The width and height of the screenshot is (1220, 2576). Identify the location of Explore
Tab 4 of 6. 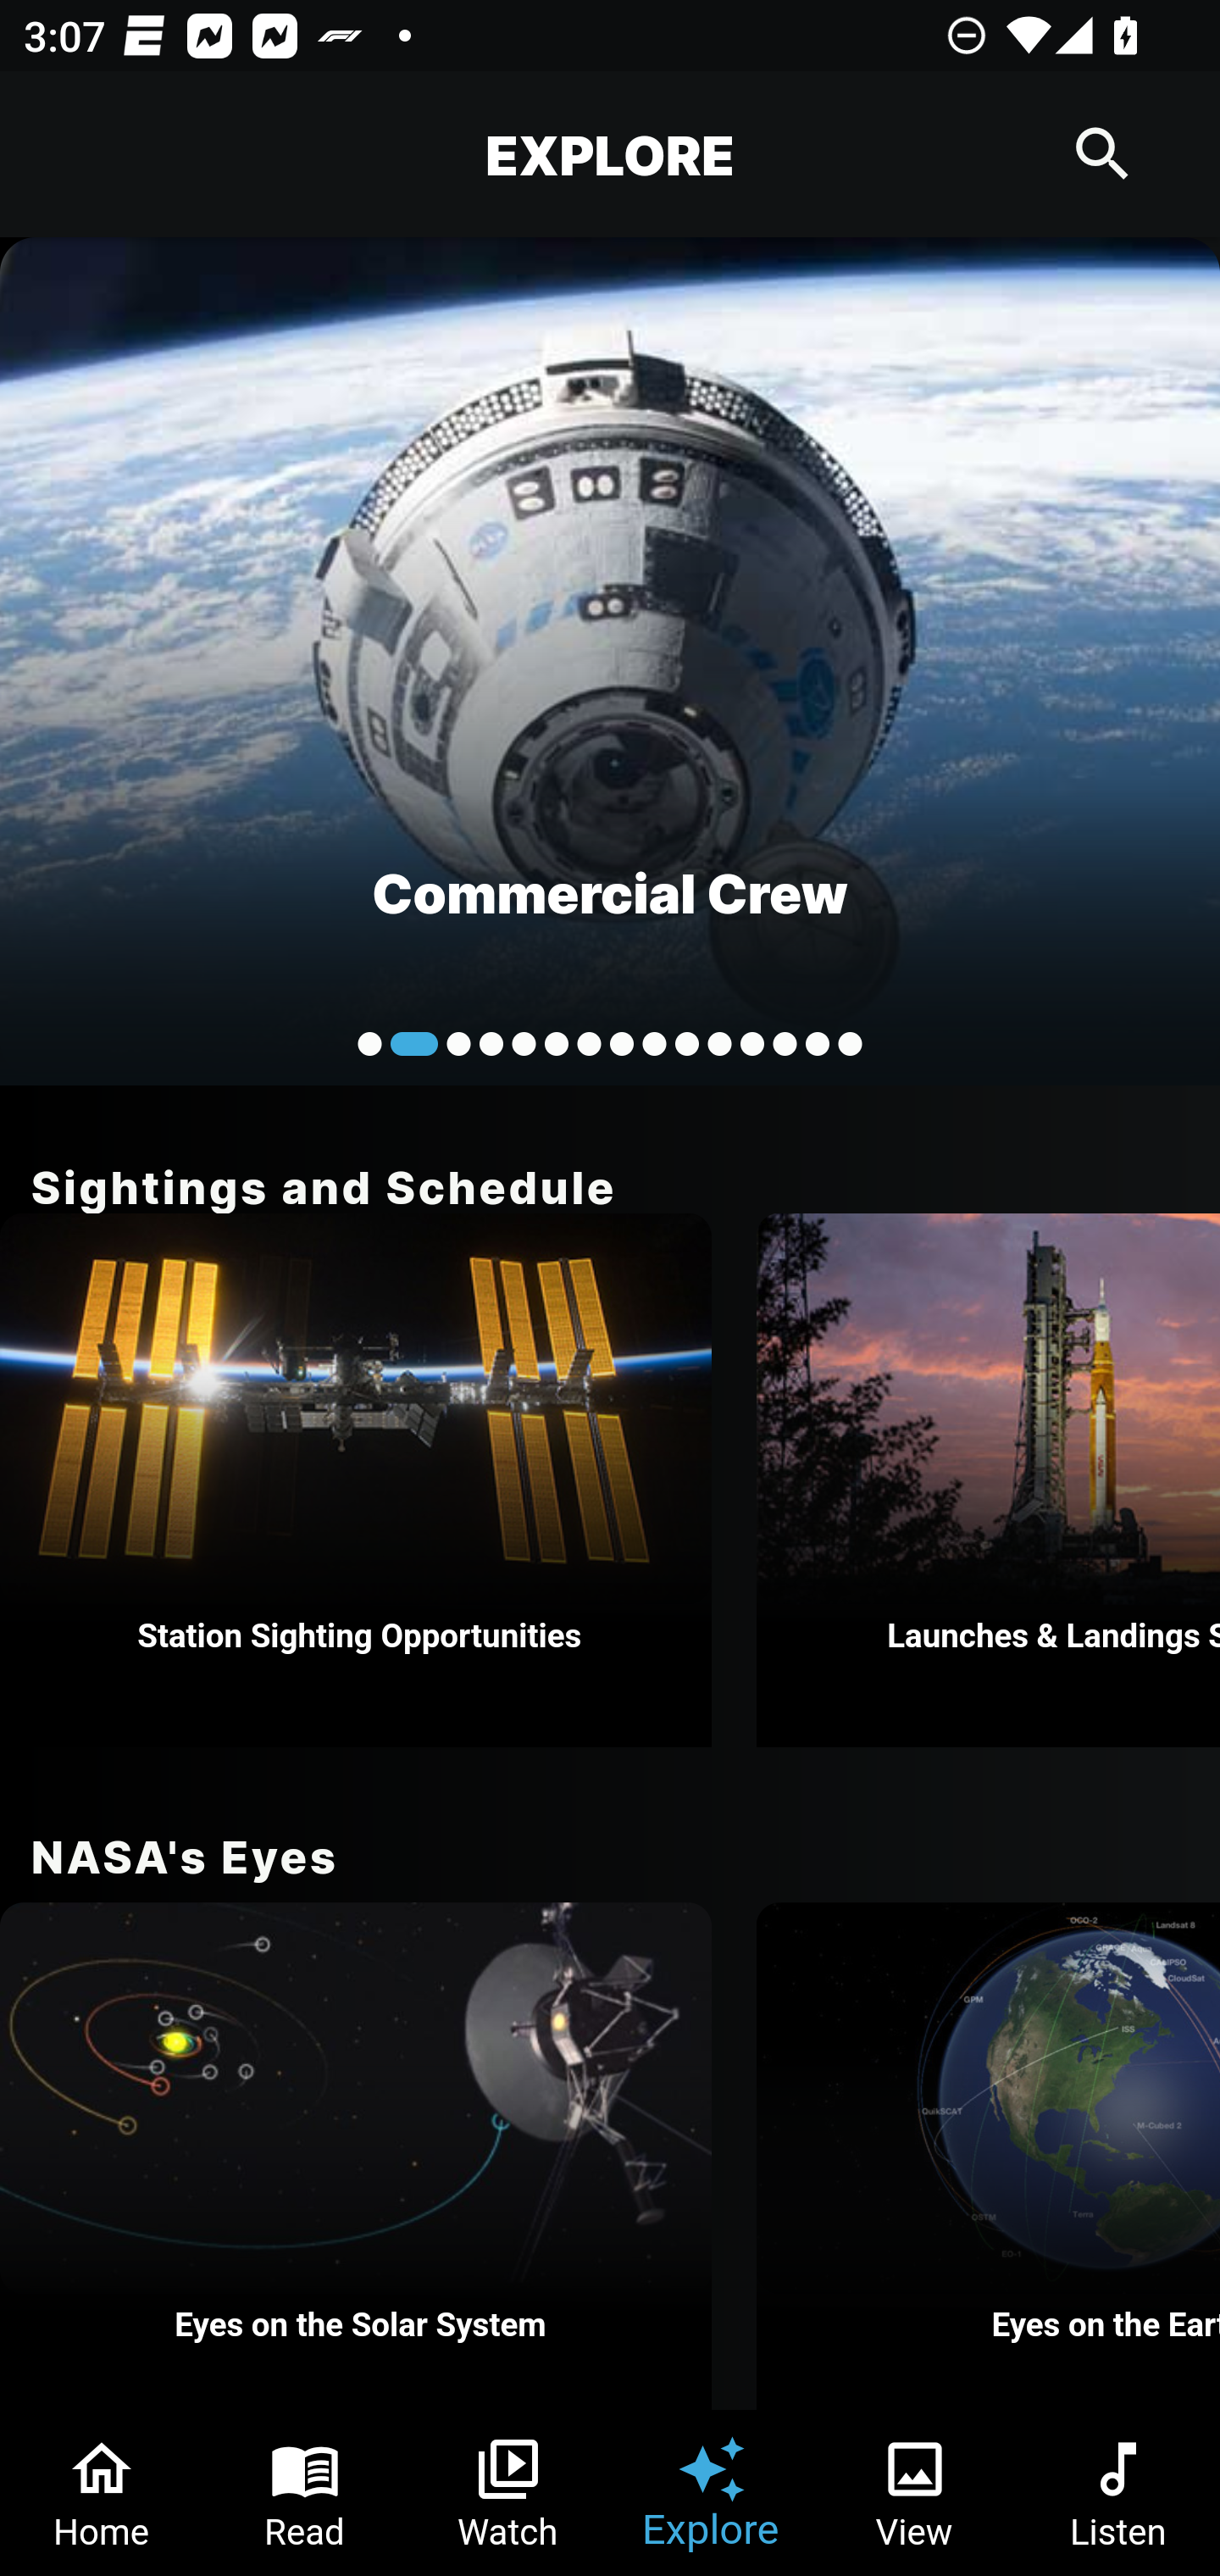
(712, 2493).